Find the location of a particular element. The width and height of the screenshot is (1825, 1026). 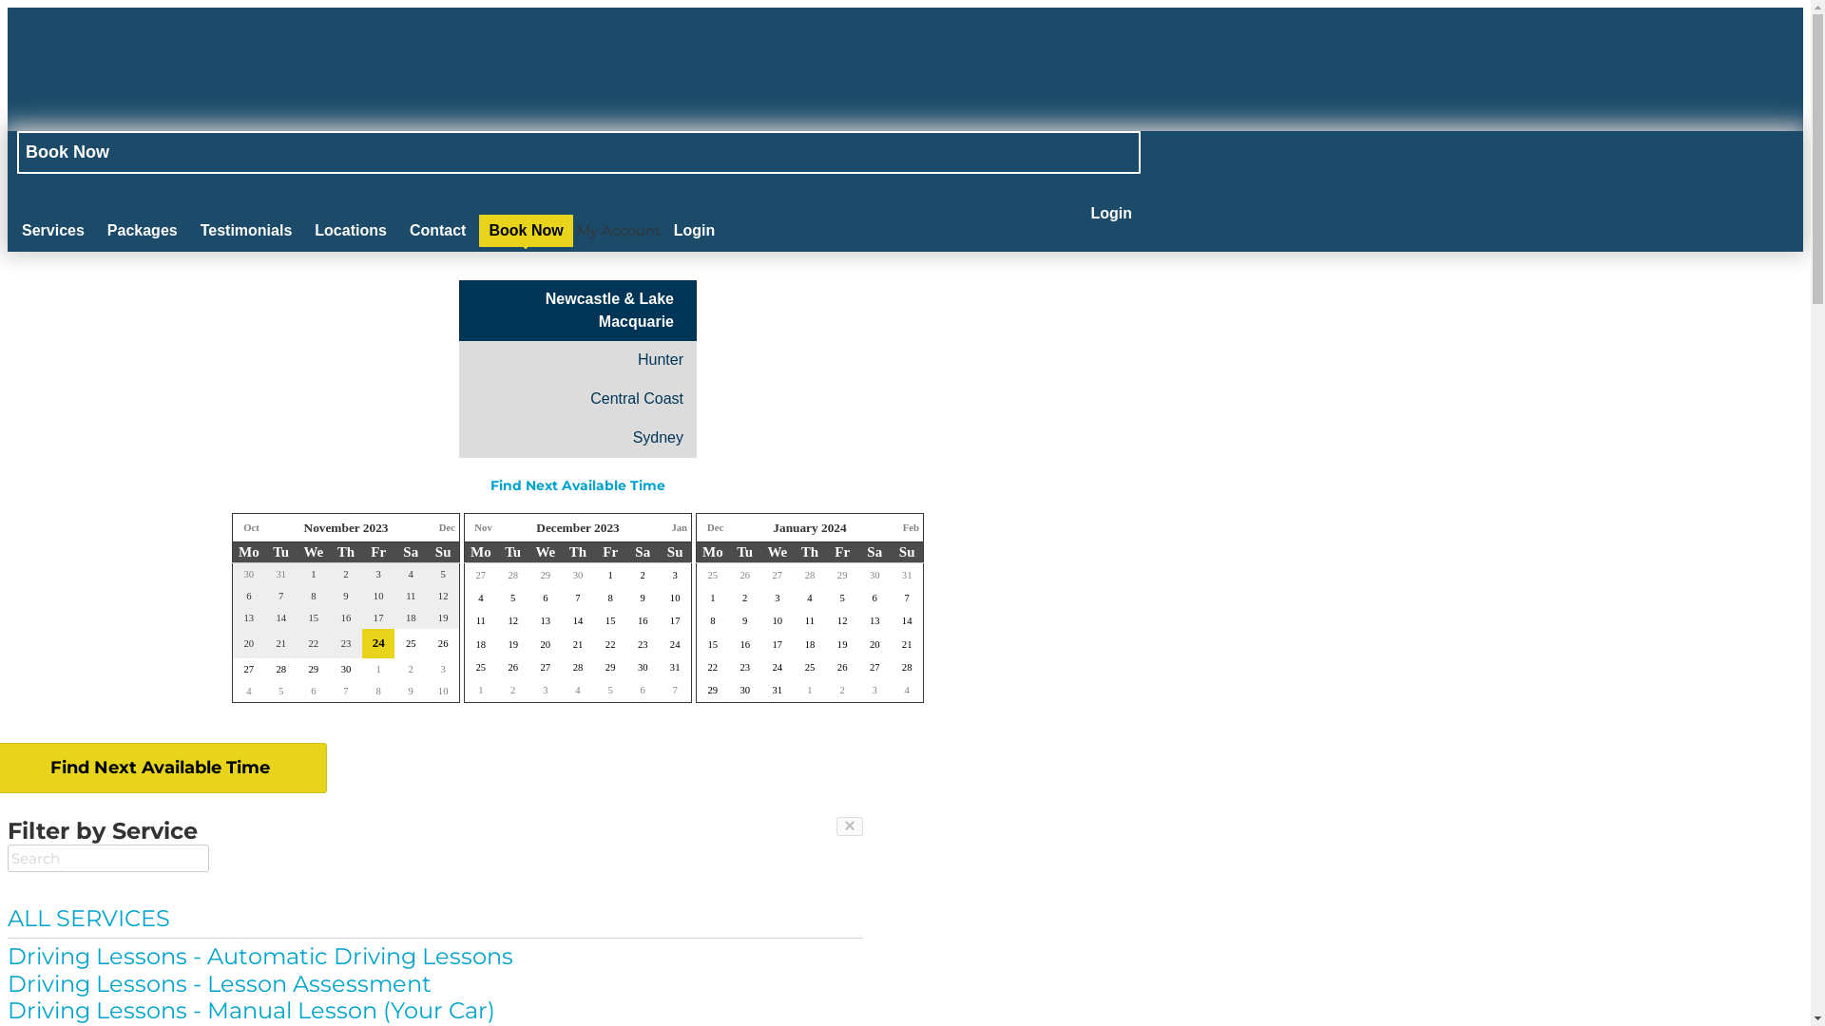

Login is located at coordinates (695, 231).